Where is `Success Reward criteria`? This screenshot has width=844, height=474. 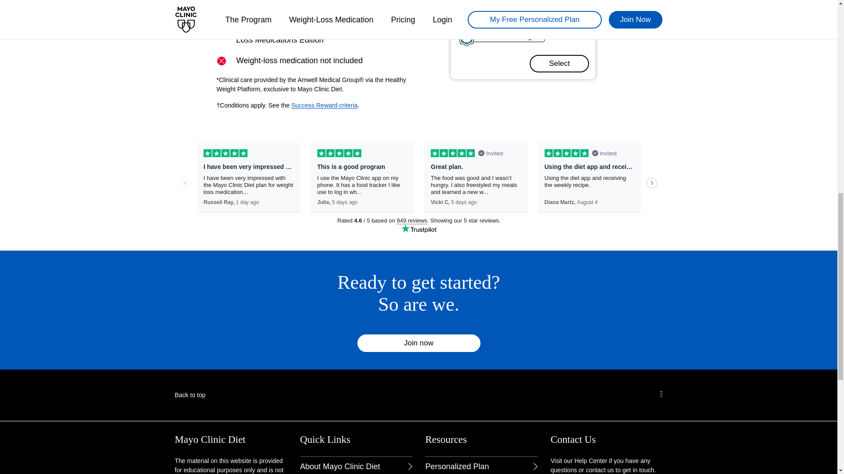
Success Reward criteria is located at coordinates (324, 105).